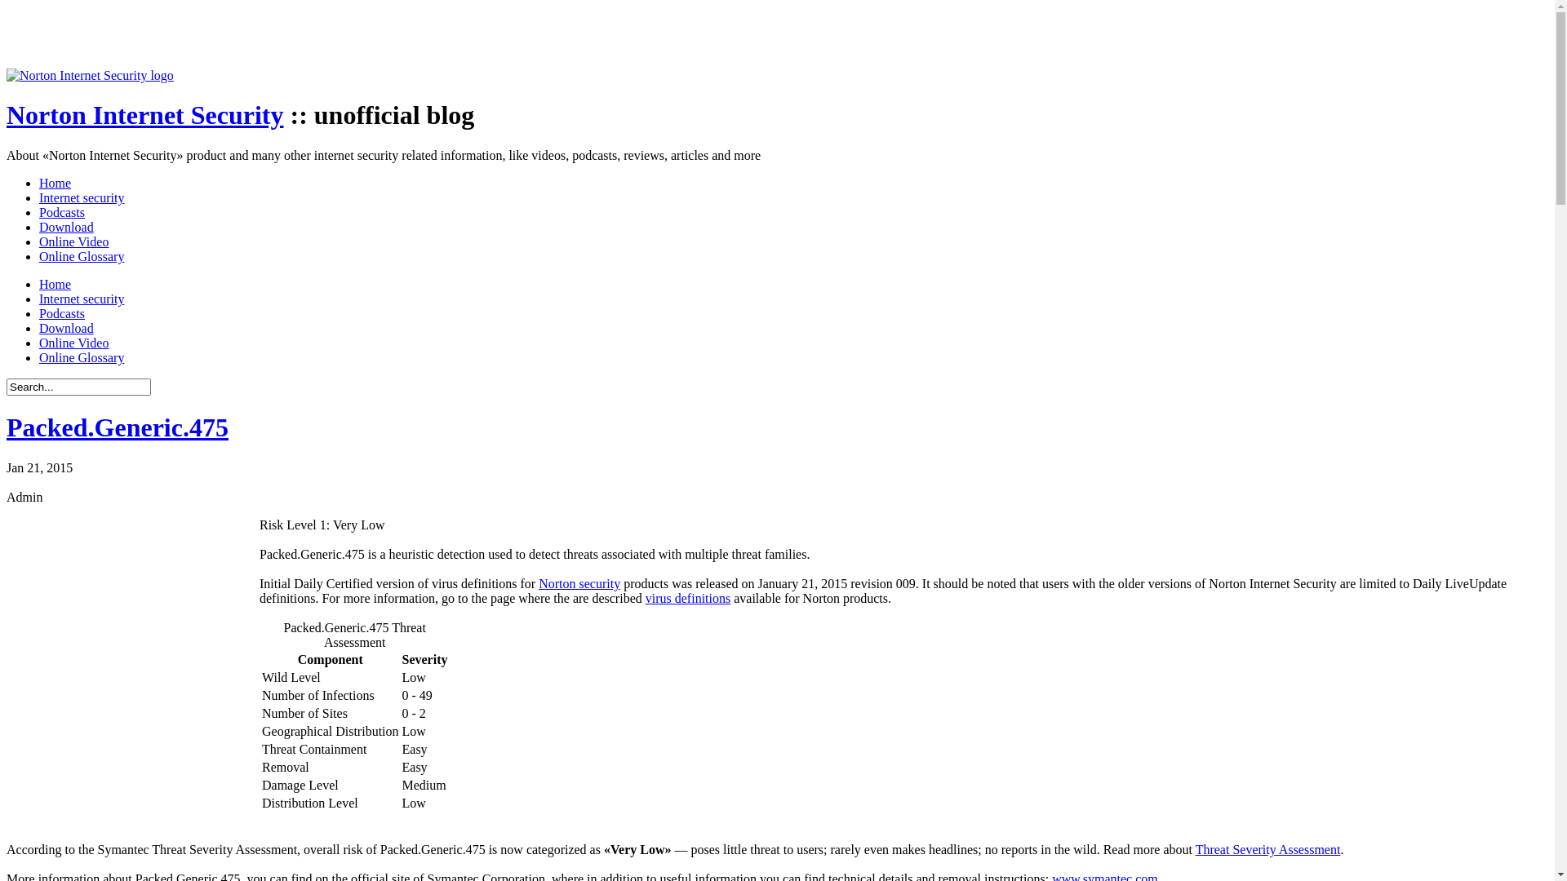  I want to click on Download, so click(67, 328).